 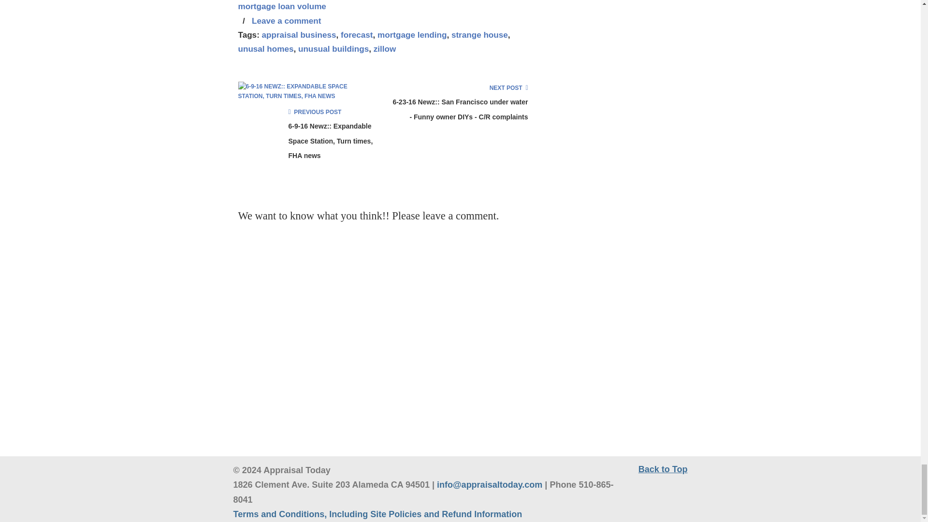 What do you see at coordinates (314, 112) in the screenshot?
I see `Go to previous post` at bounding box center [314, 112].